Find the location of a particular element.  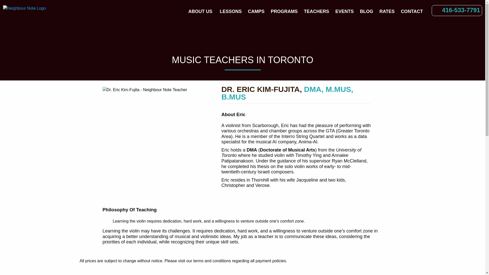

LESSONS is located at coordinates (230, 11).